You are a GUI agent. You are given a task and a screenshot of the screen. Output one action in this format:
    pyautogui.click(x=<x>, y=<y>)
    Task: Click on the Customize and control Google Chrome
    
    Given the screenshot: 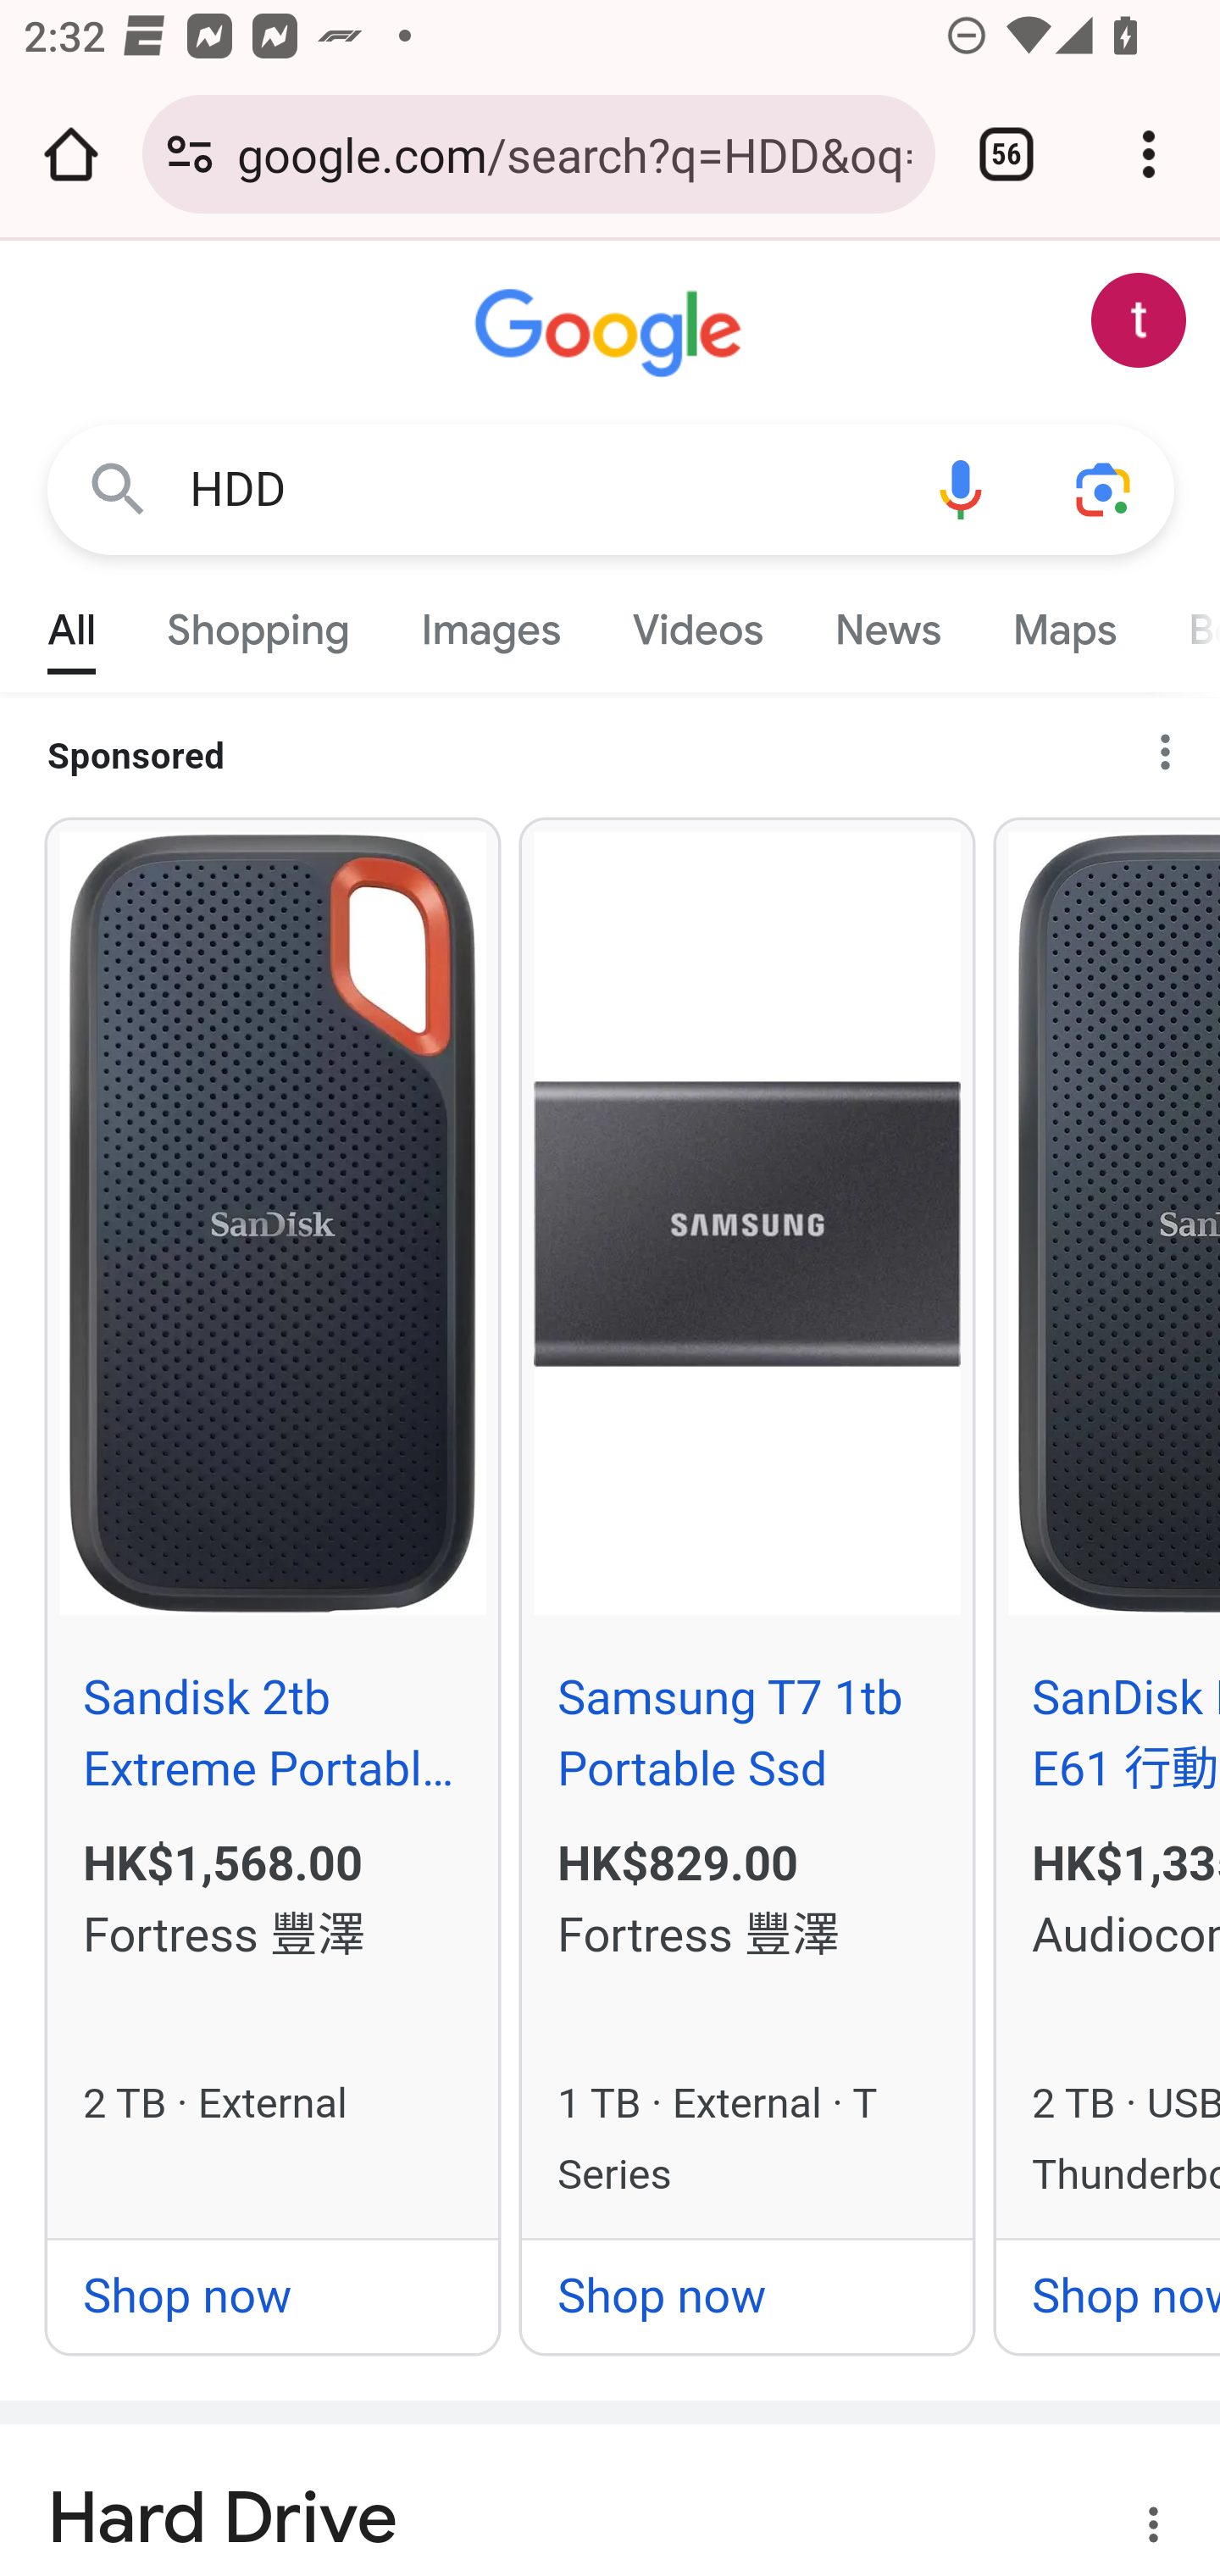 What is the action you would take?
    pyautogui.click(x=1149, y=154)
    